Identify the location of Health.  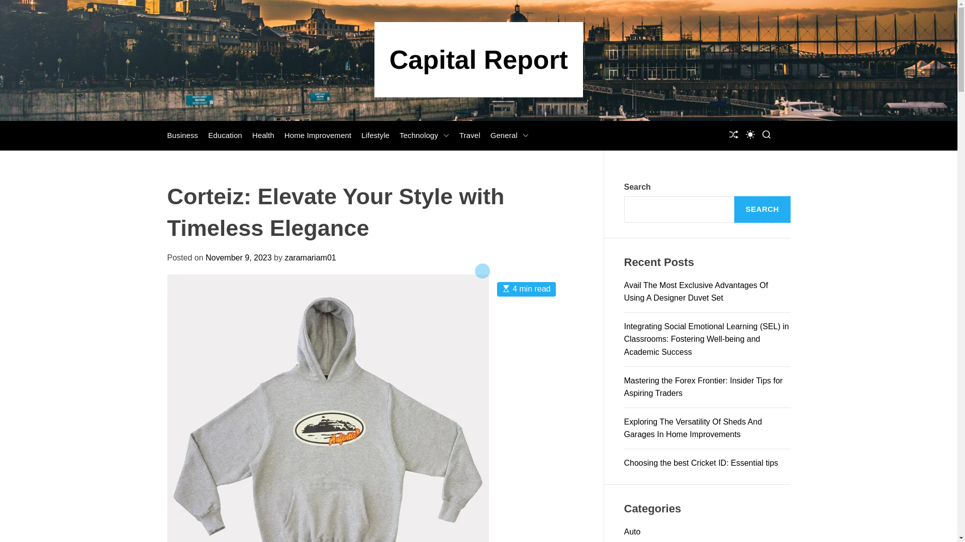
(263, 135).